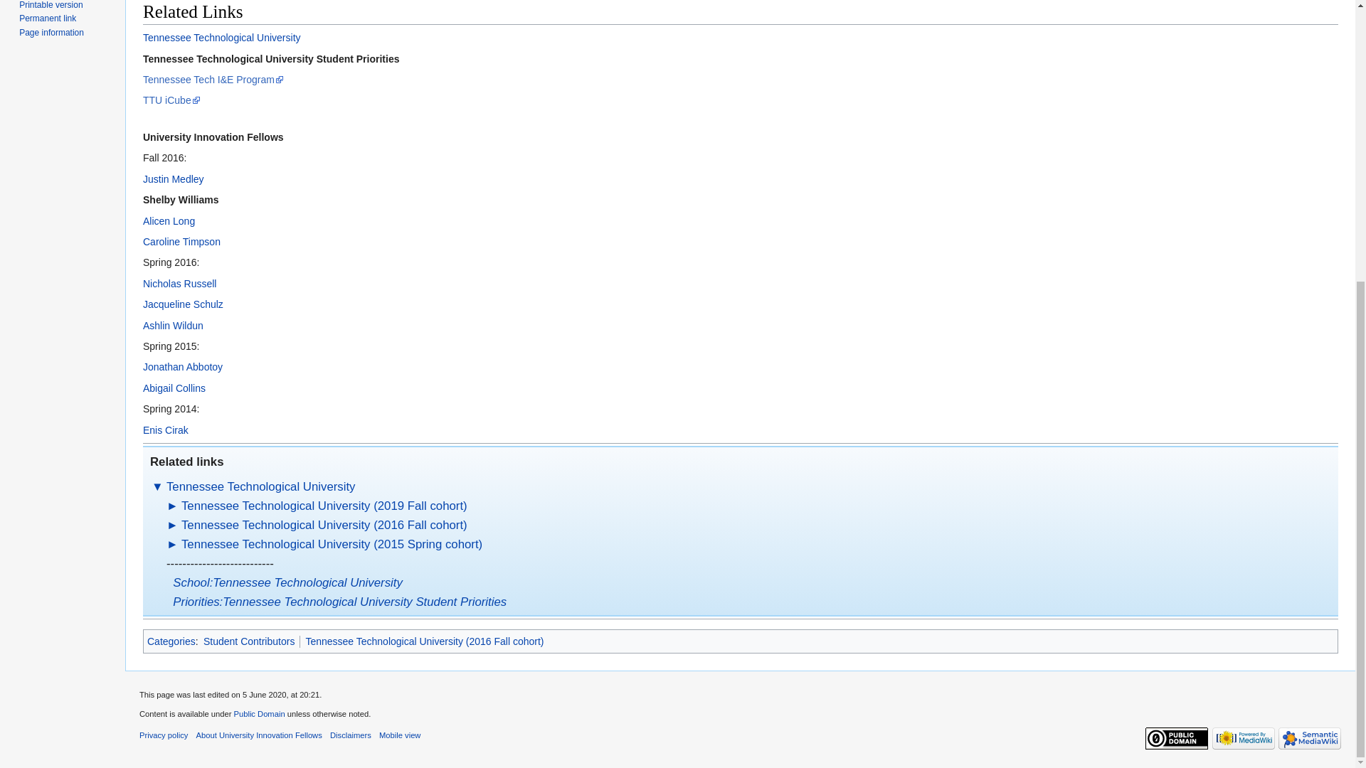  Describe the element at coordinates (165, 430) in the screenshot. I see `Enis Cirak` at that location.